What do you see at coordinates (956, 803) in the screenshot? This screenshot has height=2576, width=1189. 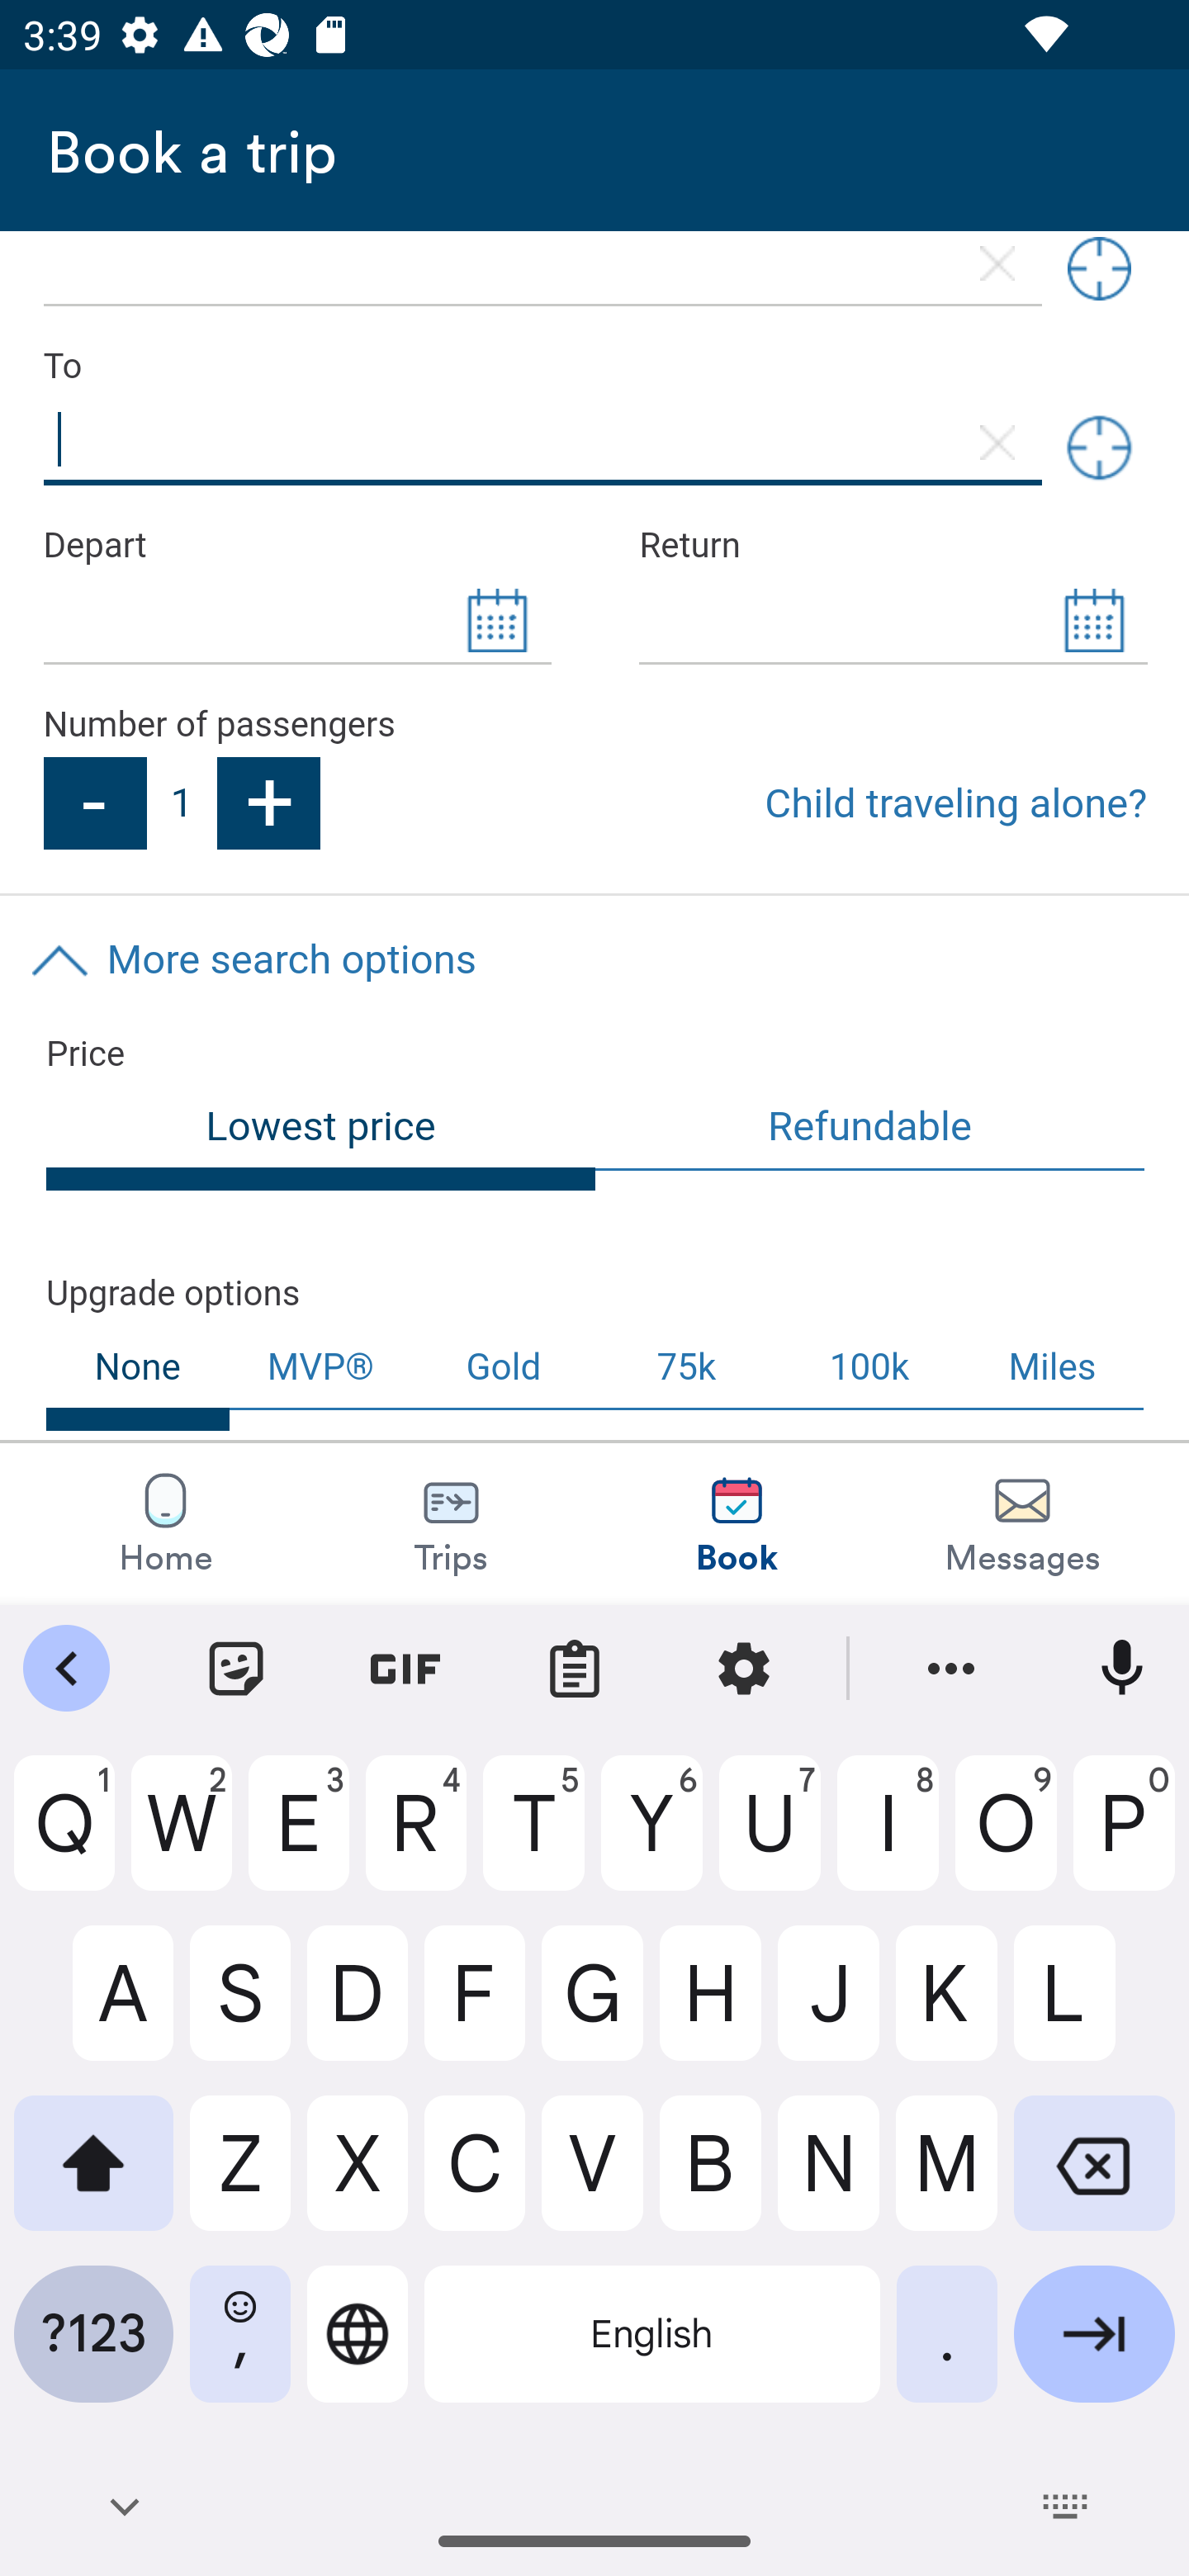 I see `Child traveling alone?` at bounding box center [956, 803].